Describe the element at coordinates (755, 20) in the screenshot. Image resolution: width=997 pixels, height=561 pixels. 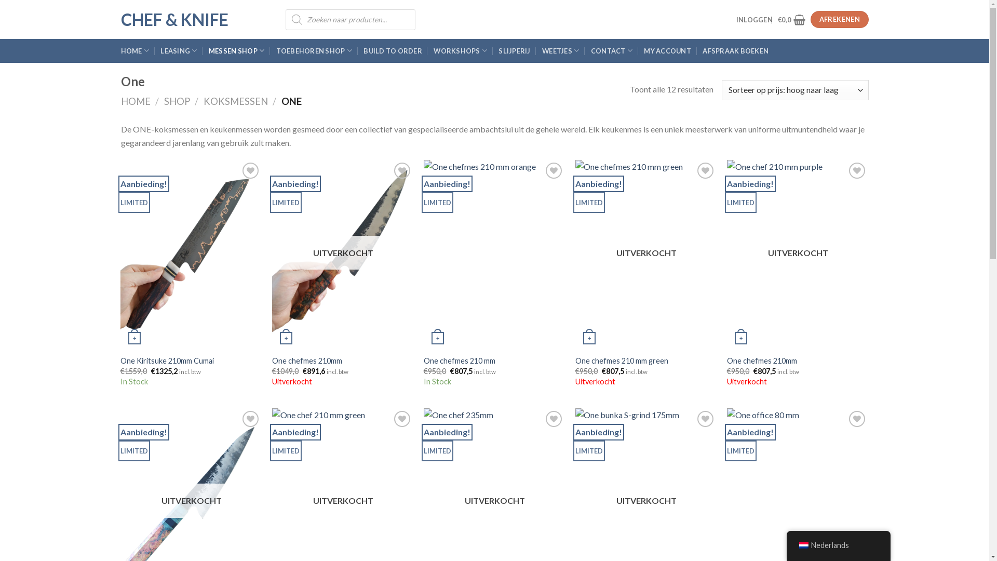
I see `INLOGGEN` at that location.